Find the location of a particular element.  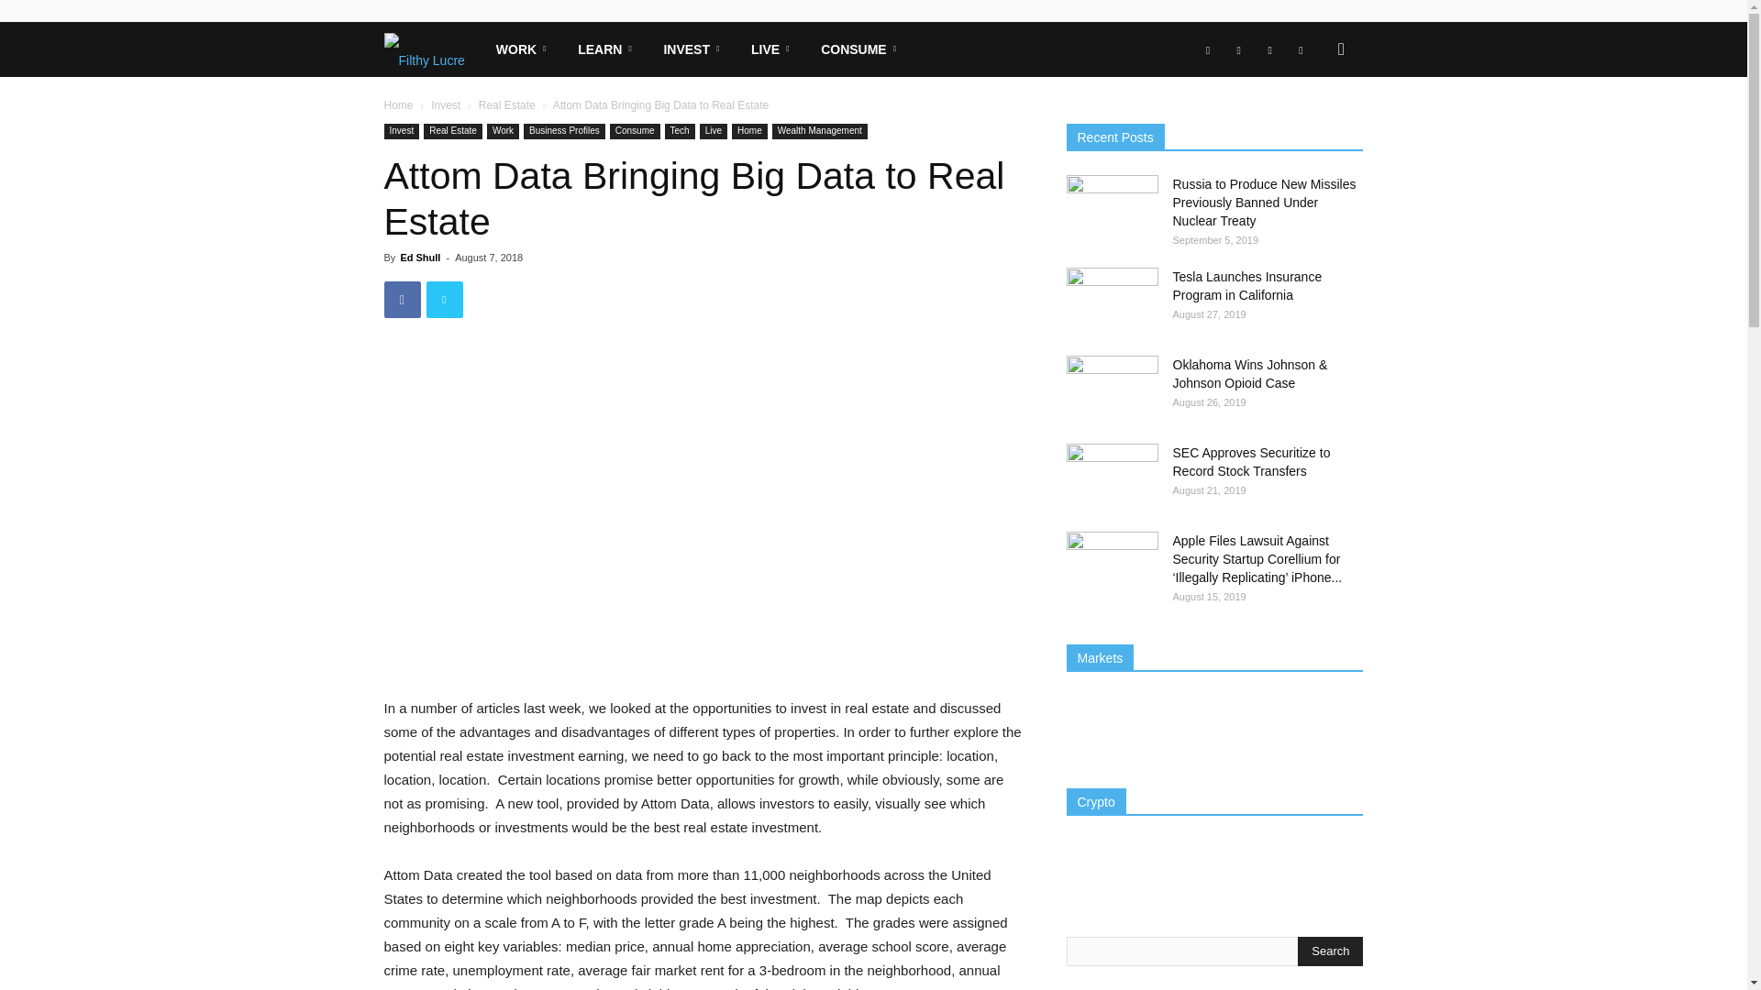

Search is located at coordinates (1330, 951).